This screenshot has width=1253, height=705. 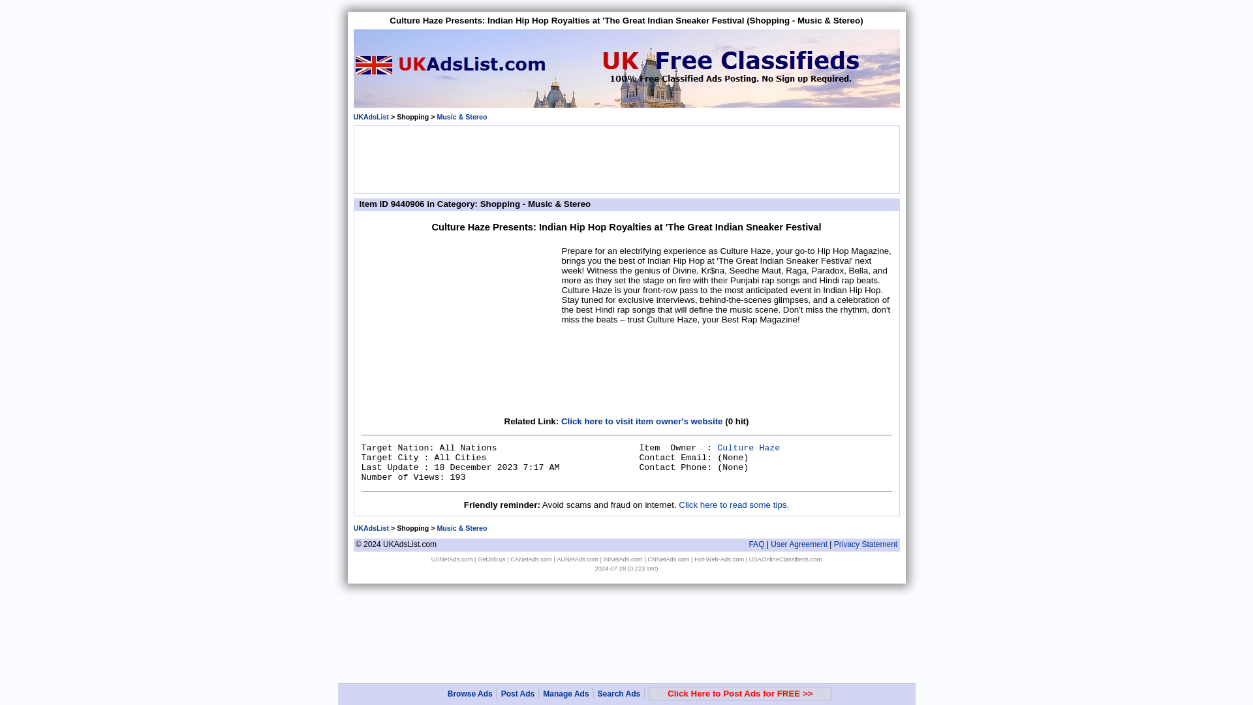 What do you see at coordinates (748, 448) in the screenshot?
I see `Culture Haze` at bounding box center [748, 448].